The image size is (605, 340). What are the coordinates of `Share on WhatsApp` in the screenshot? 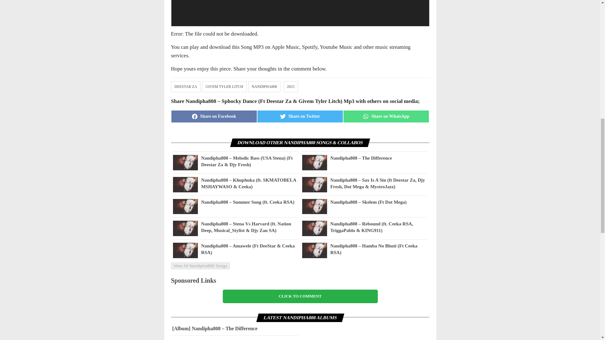 It's located at (386, 116).